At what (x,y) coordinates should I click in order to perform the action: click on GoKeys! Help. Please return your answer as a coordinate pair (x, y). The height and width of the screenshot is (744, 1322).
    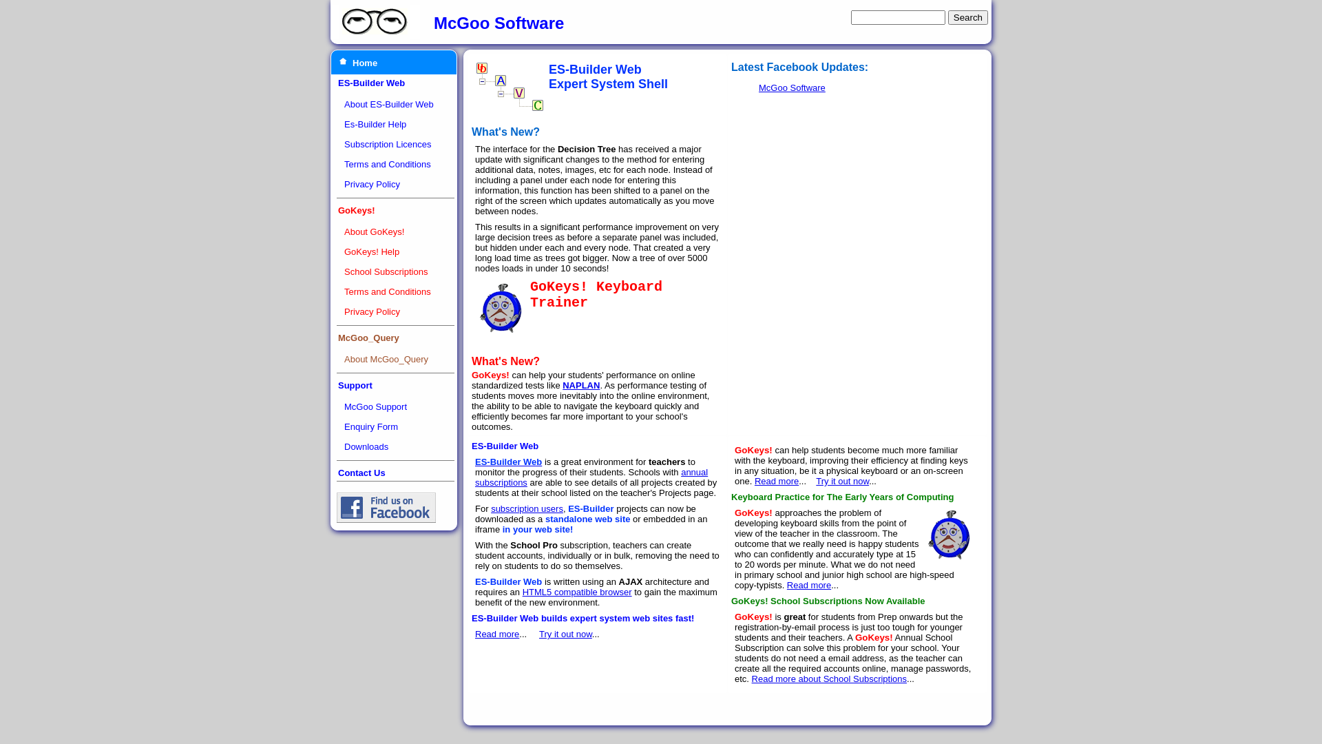
    Looking at the image, I should click on (372, 252).